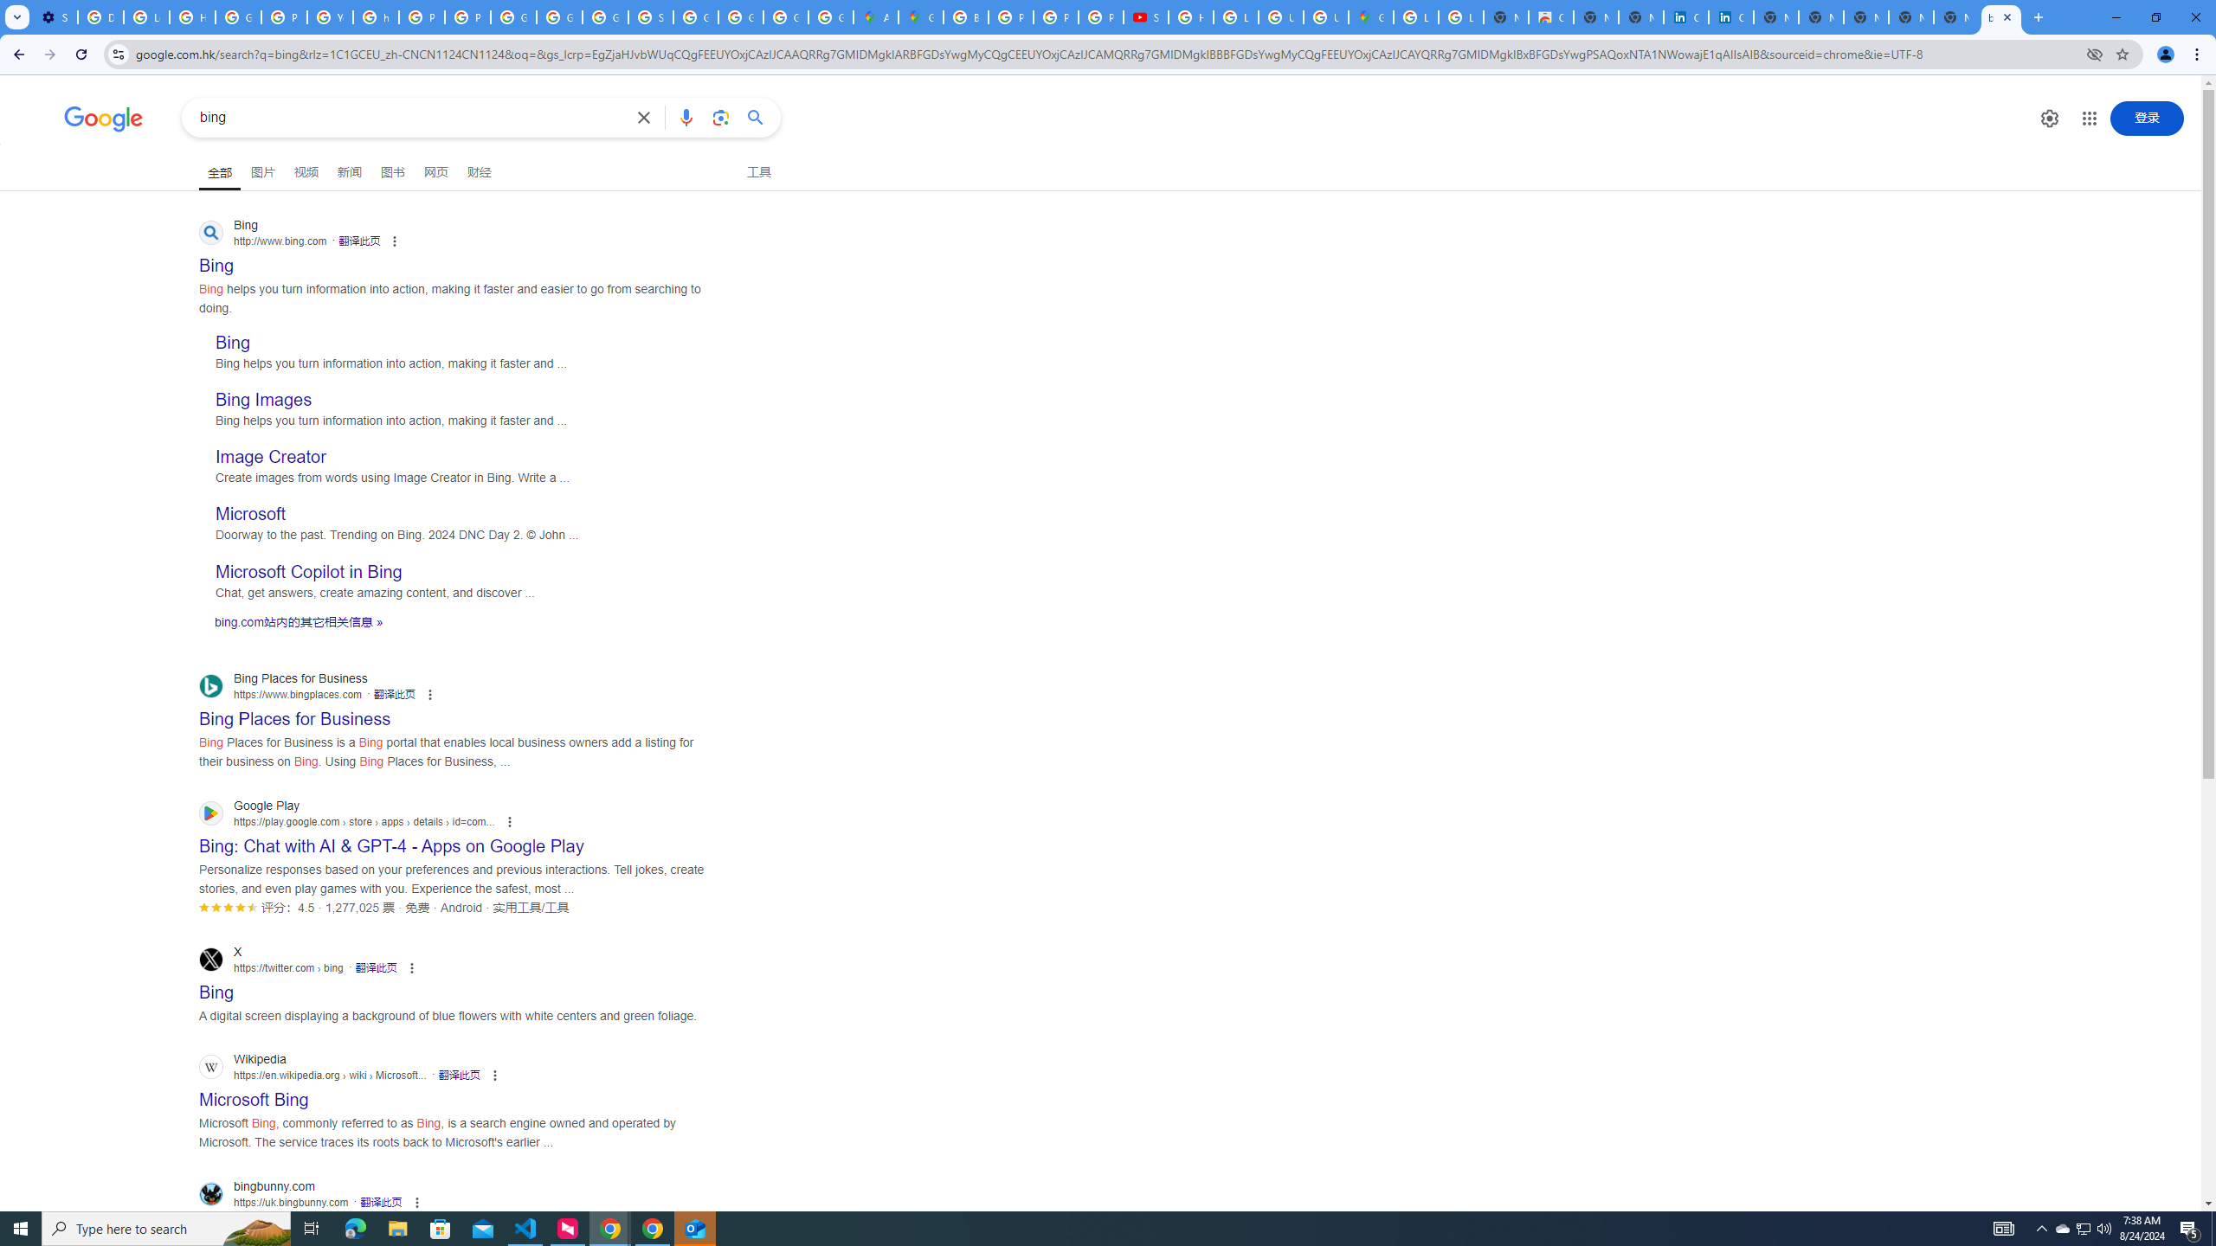 The width and height of the screenshot is (2216, 1246). Describe the element at coordinates (283, 17) in the screenshot. I see `Privacy Help Center - Policies Help` at that location.